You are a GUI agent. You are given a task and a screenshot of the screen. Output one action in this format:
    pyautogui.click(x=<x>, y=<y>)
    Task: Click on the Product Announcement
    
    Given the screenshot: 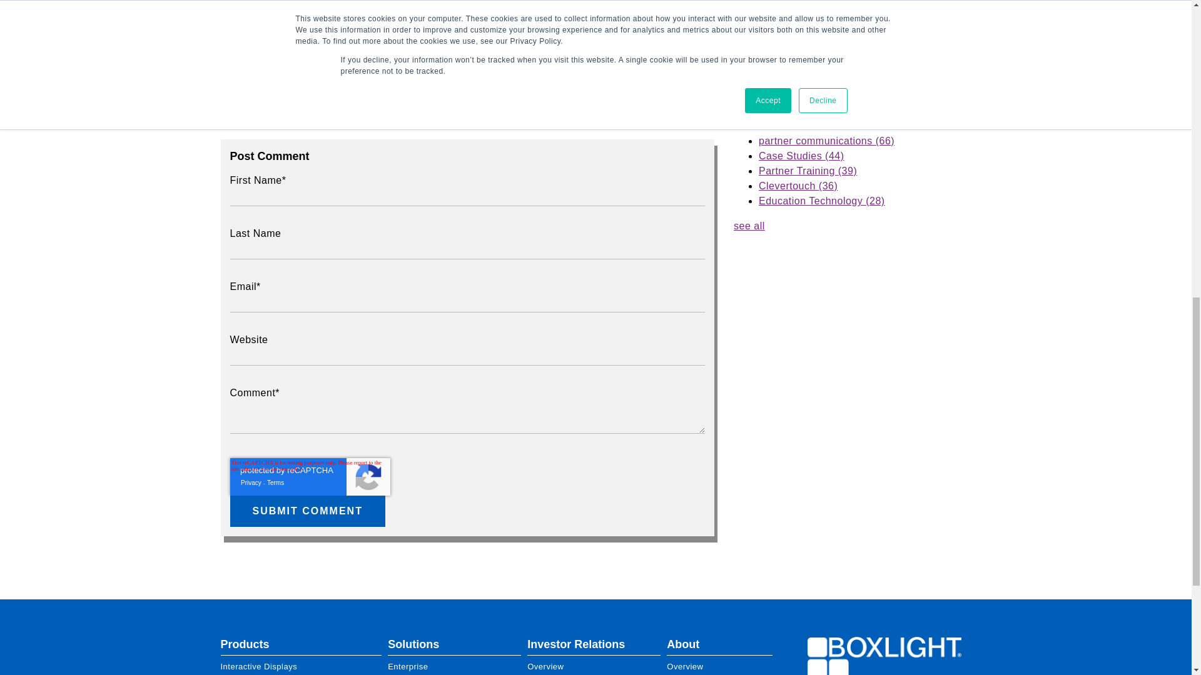 What is the action you would take?
    pyautogui.click(x=312, y=77)
    